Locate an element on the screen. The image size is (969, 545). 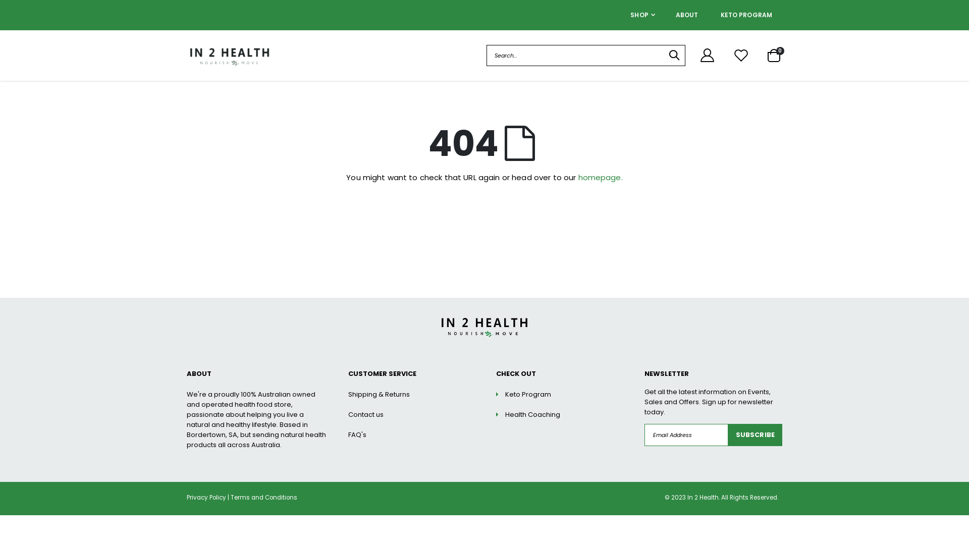
Shipping & Returns is located at coordinates (379, 395).